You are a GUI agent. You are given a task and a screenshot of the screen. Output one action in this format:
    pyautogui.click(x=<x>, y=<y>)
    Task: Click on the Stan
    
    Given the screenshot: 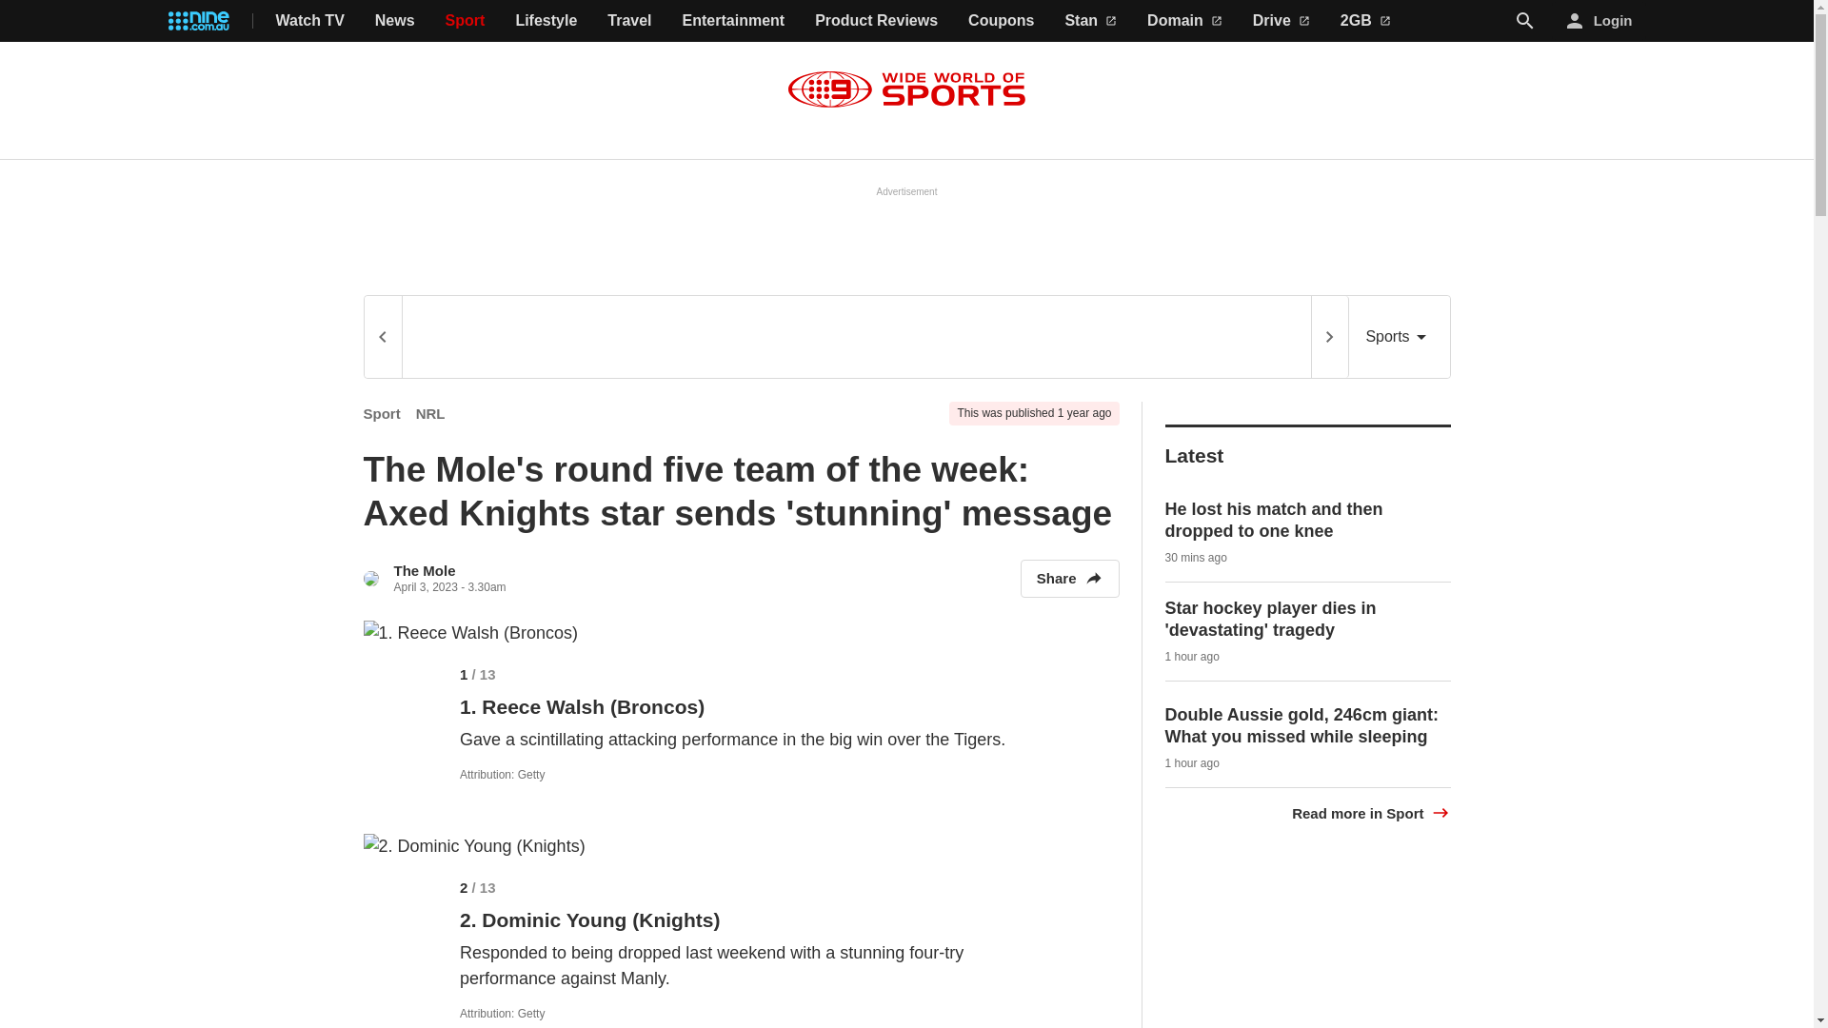 What is the action you would take?
    pyautogui.click(x=1090, y=21)
    